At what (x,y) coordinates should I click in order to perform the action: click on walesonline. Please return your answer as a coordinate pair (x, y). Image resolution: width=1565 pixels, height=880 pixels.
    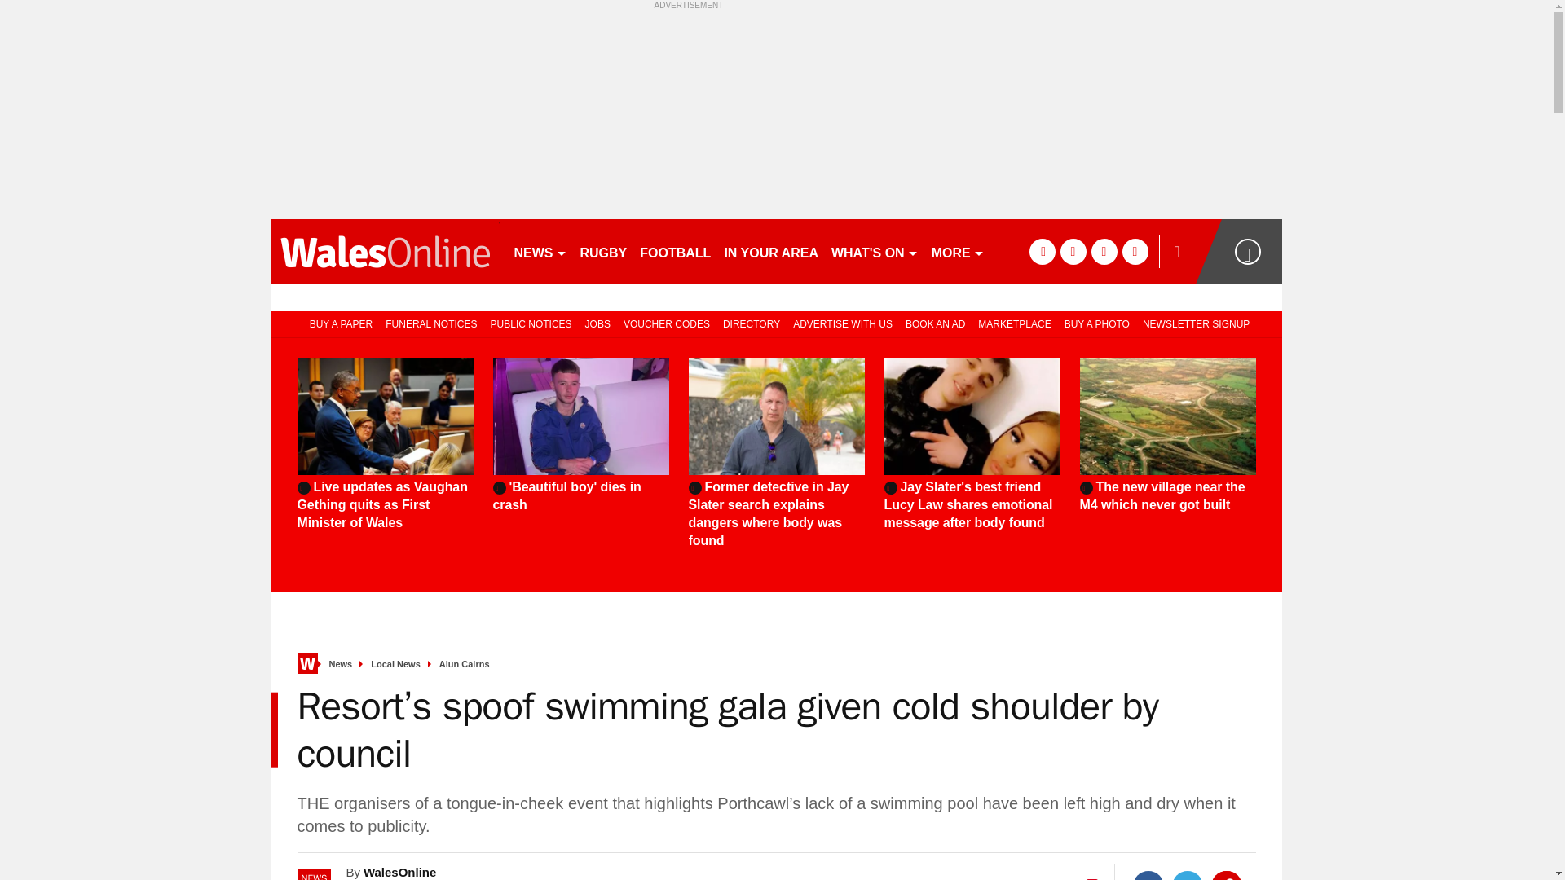
    Looking at the image, I should click on (385, 251).